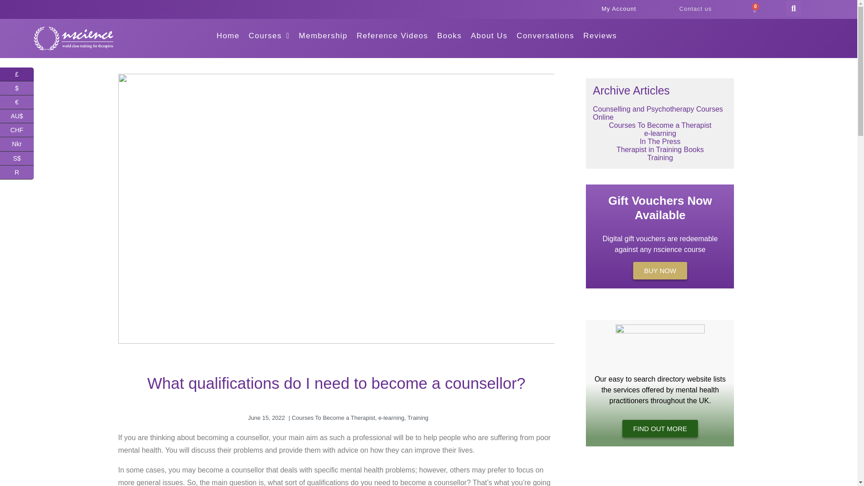 This screenshot has width=864, height=486. I want to click on Membership, so click(323, 36).